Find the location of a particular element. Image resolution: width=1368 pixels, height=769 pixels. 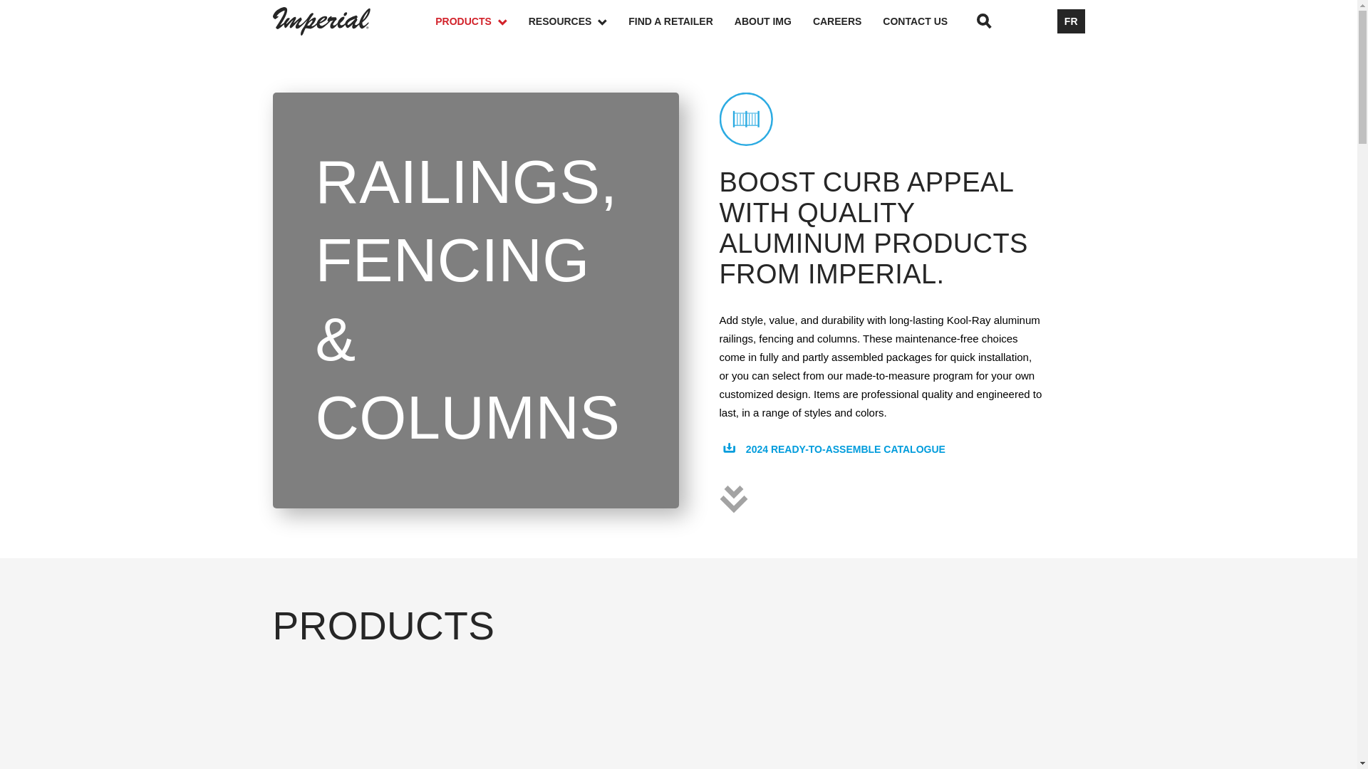

Products is located at coordinates (482, 21).